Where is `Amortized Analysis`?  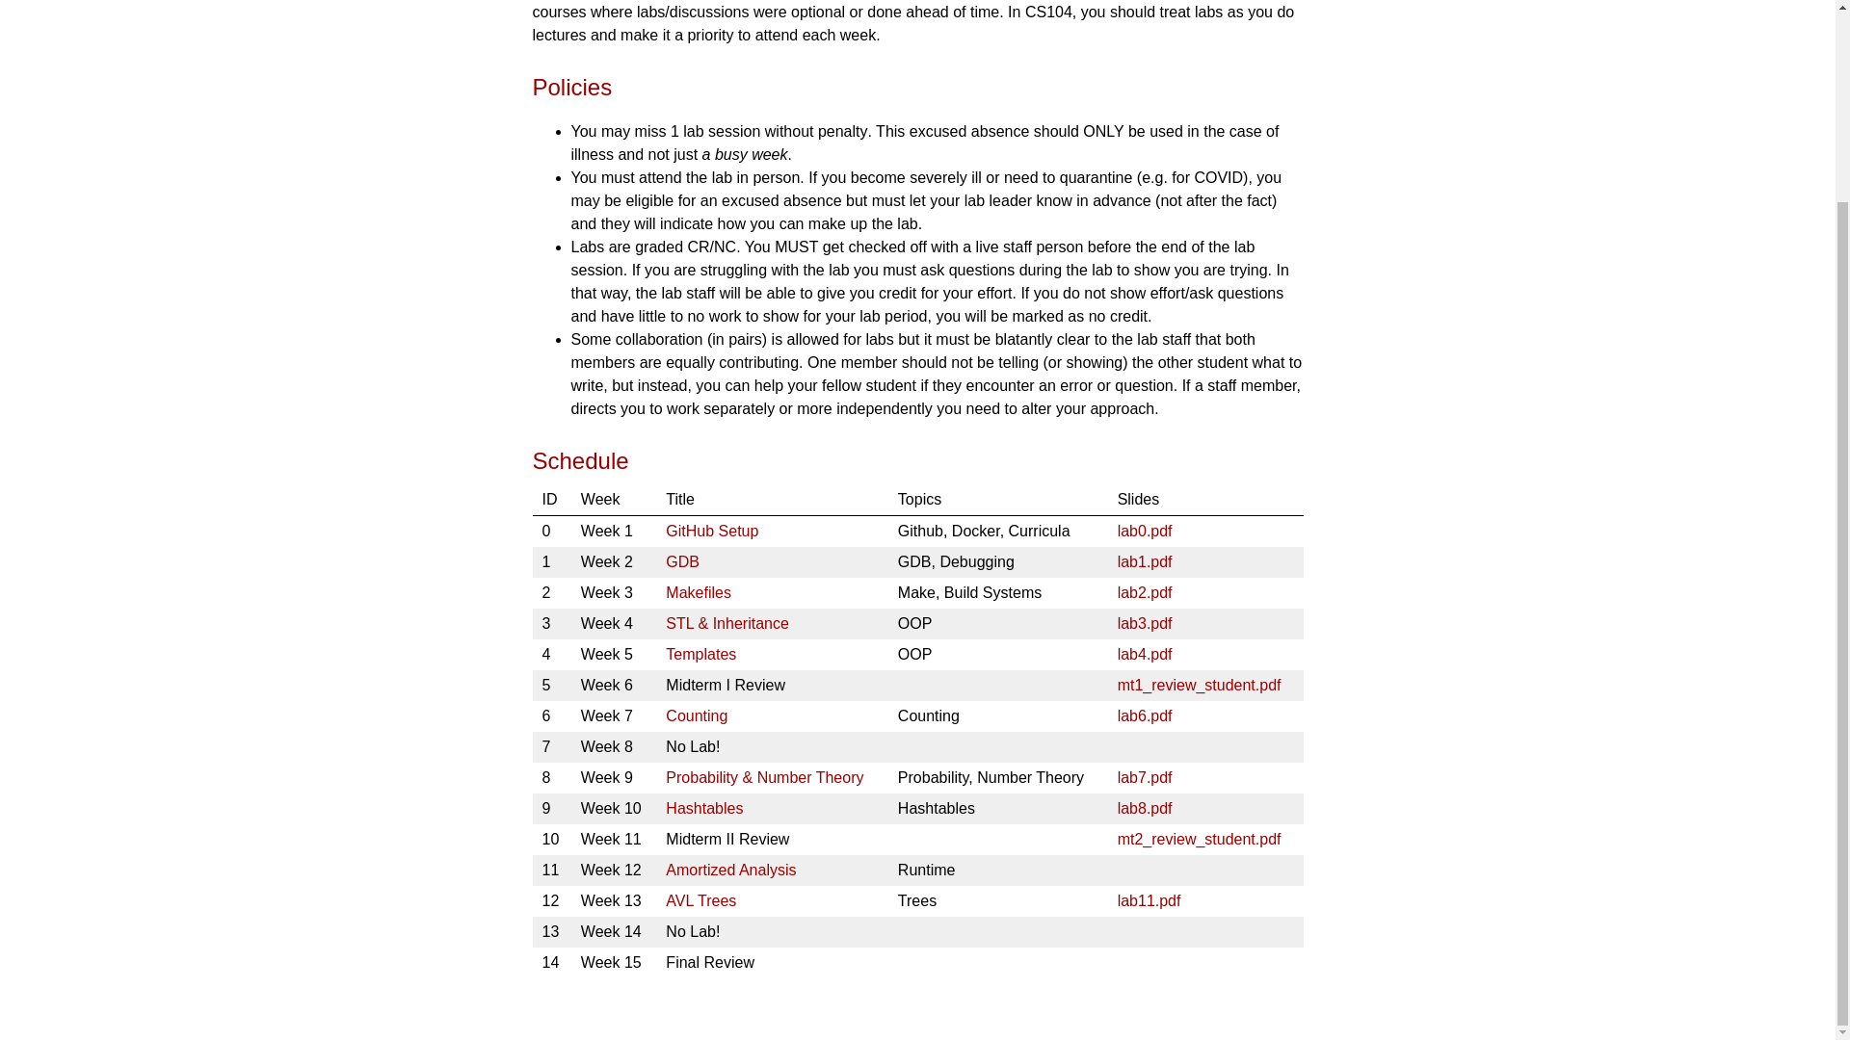 Amortized Analysis is located at coordinates (730, 870).